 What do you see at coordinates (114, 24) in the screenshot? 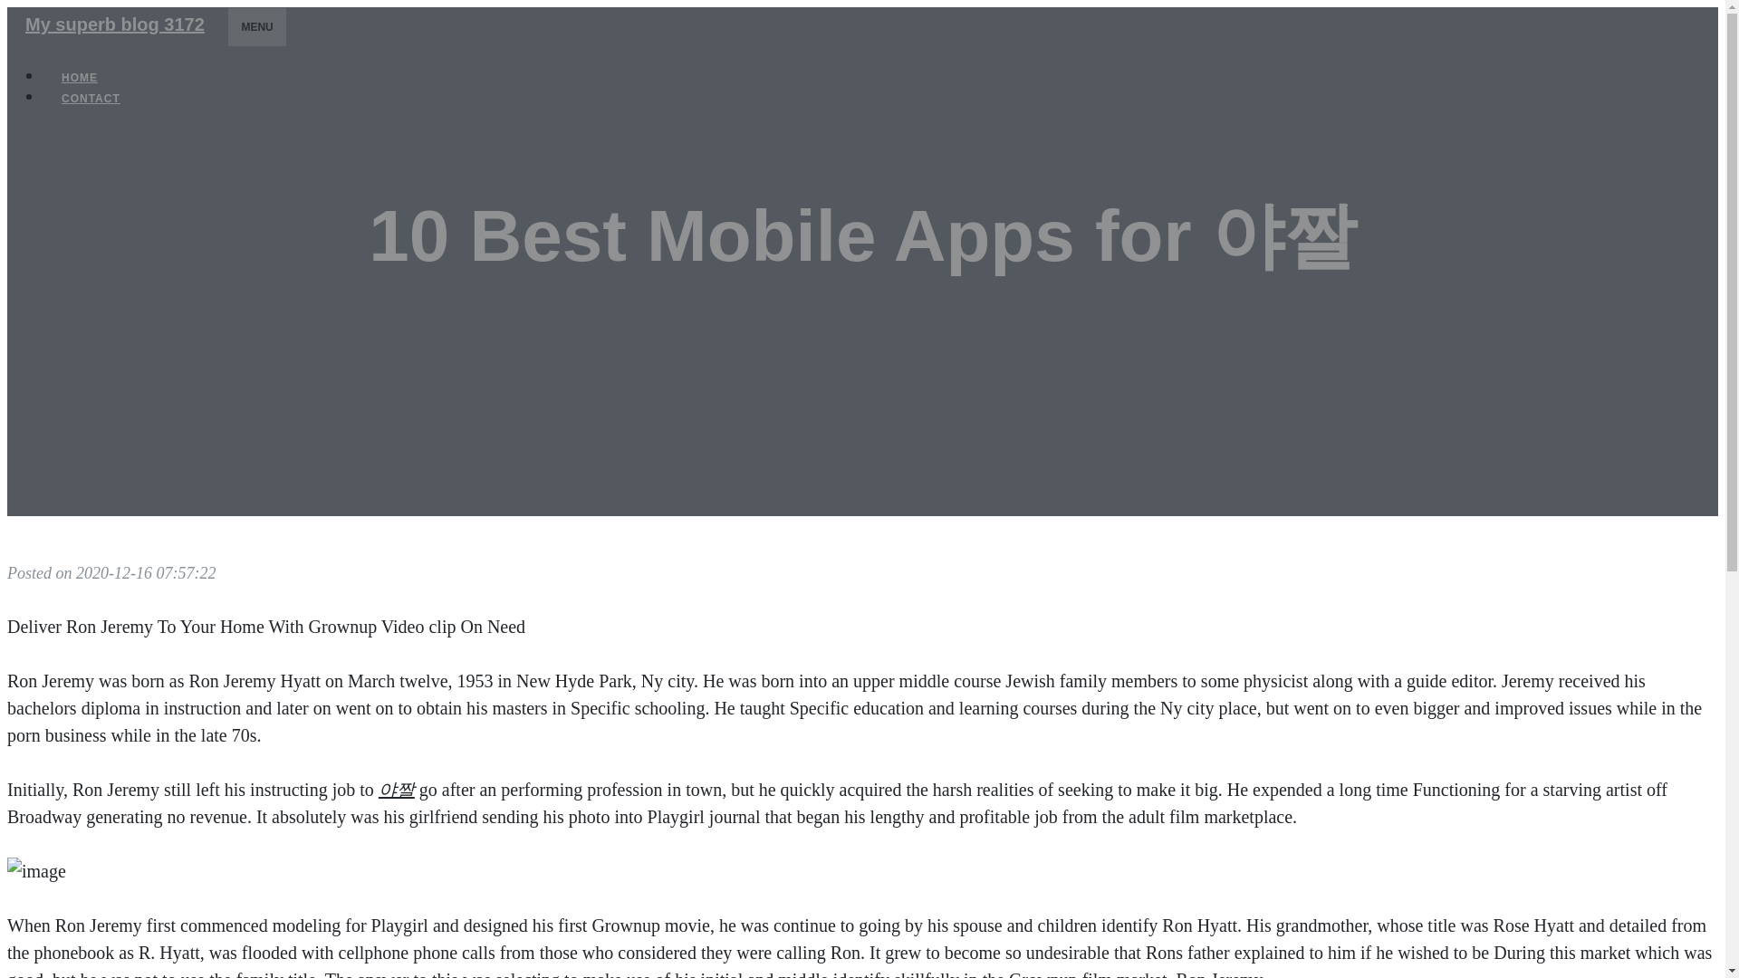
I see `My superb blog 3172` at bounding box center [114, 24].